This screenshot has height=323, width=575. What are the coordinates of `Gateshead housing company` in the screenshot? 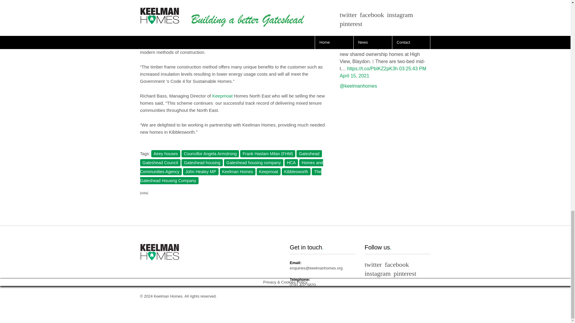 It's located at (254, 163).